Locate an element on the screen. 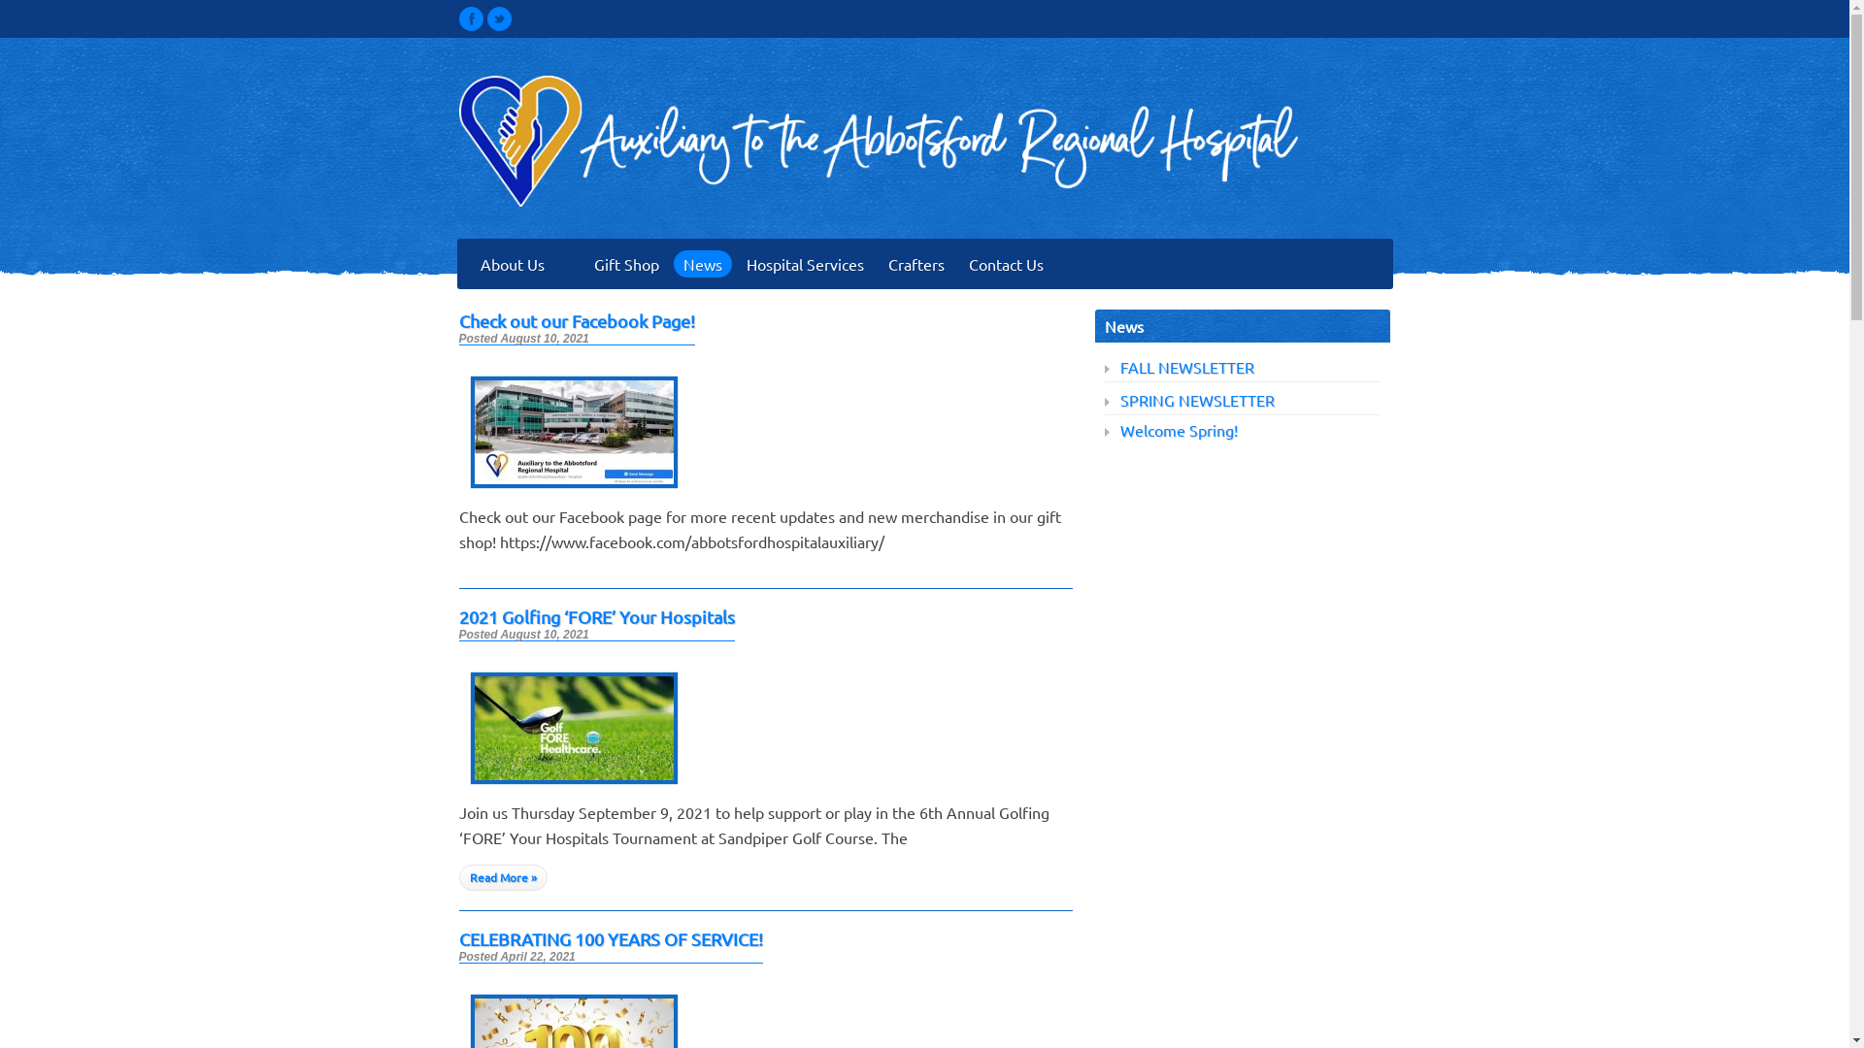 The width and height of the screenshot is (1864, 1048). Hospital Services is located at coordinates (804, 264).